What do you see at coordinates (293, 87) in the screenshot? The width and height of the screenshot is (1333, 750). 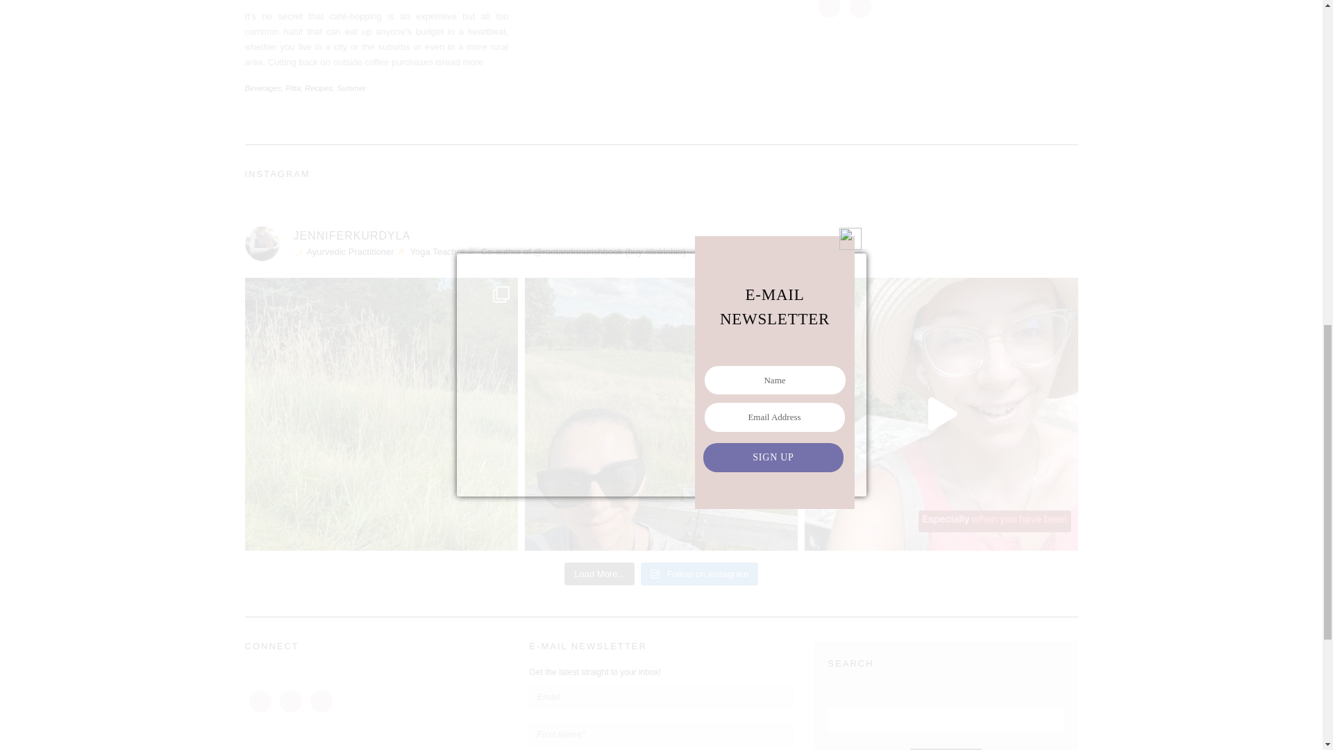 I see `Pitta` at bounding box center [293, 87].